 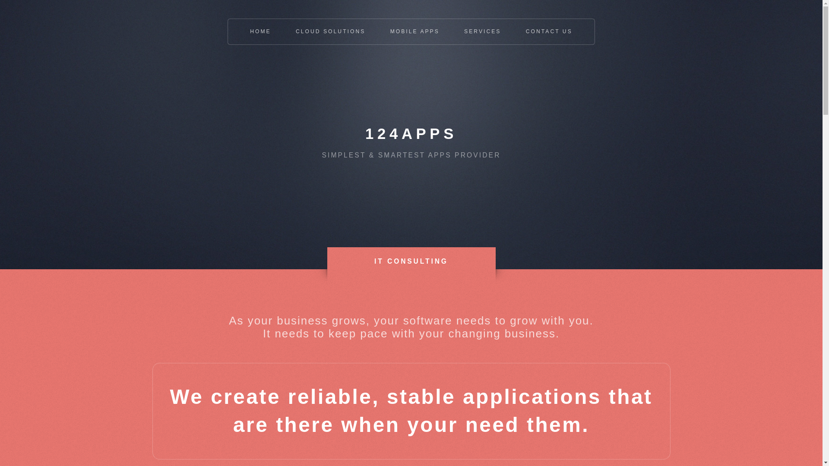 I want to click on CLOUD SOLUTIONS, so click(x=331, y=32).